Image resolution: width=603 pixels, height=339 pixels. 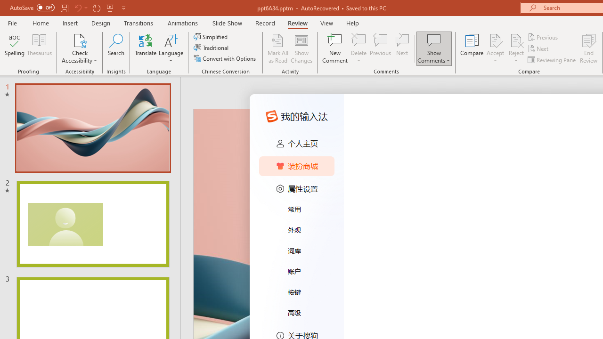 I want to click on Next, so click(x=539, y=49).